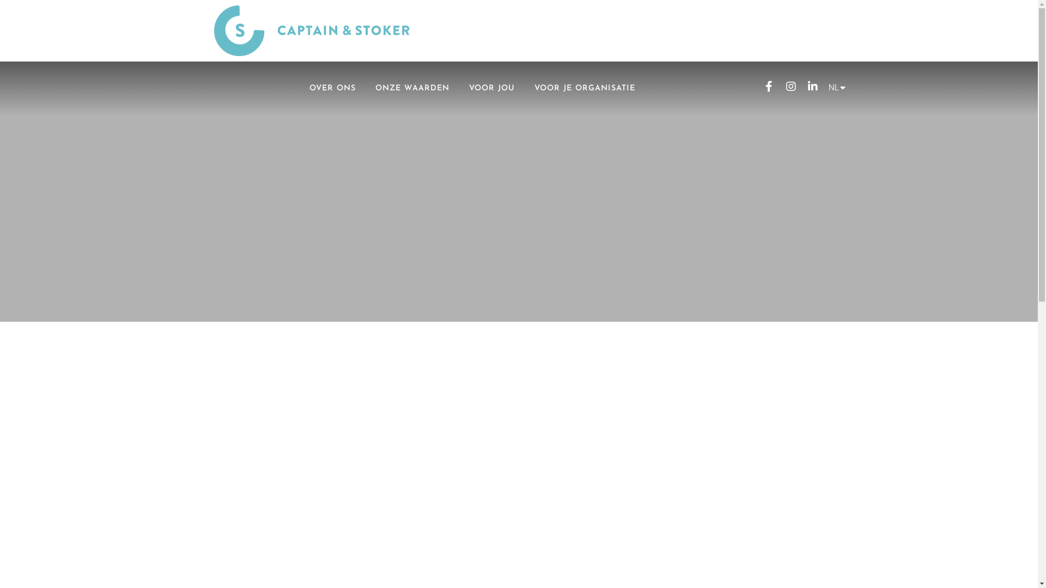  What do you see at coordinates (332, 89) in the screenshot?
I see `OVER ONS` at bounding box center [332, 89].